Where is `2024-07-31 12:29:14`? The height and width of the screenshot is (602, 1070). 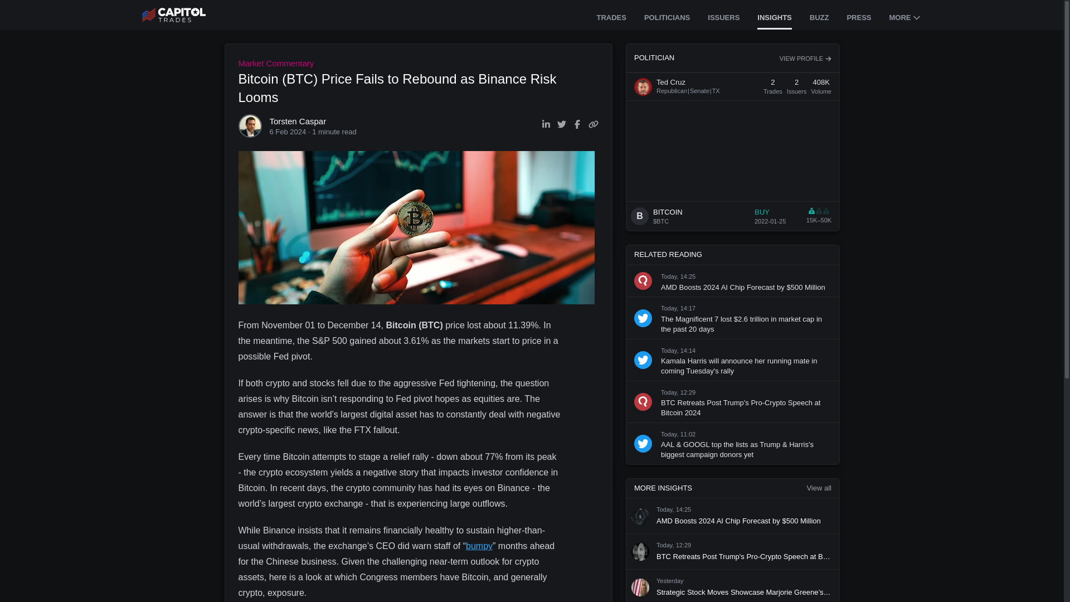
2024-07-31 12:29:14 is located at coordinates (678, 392).